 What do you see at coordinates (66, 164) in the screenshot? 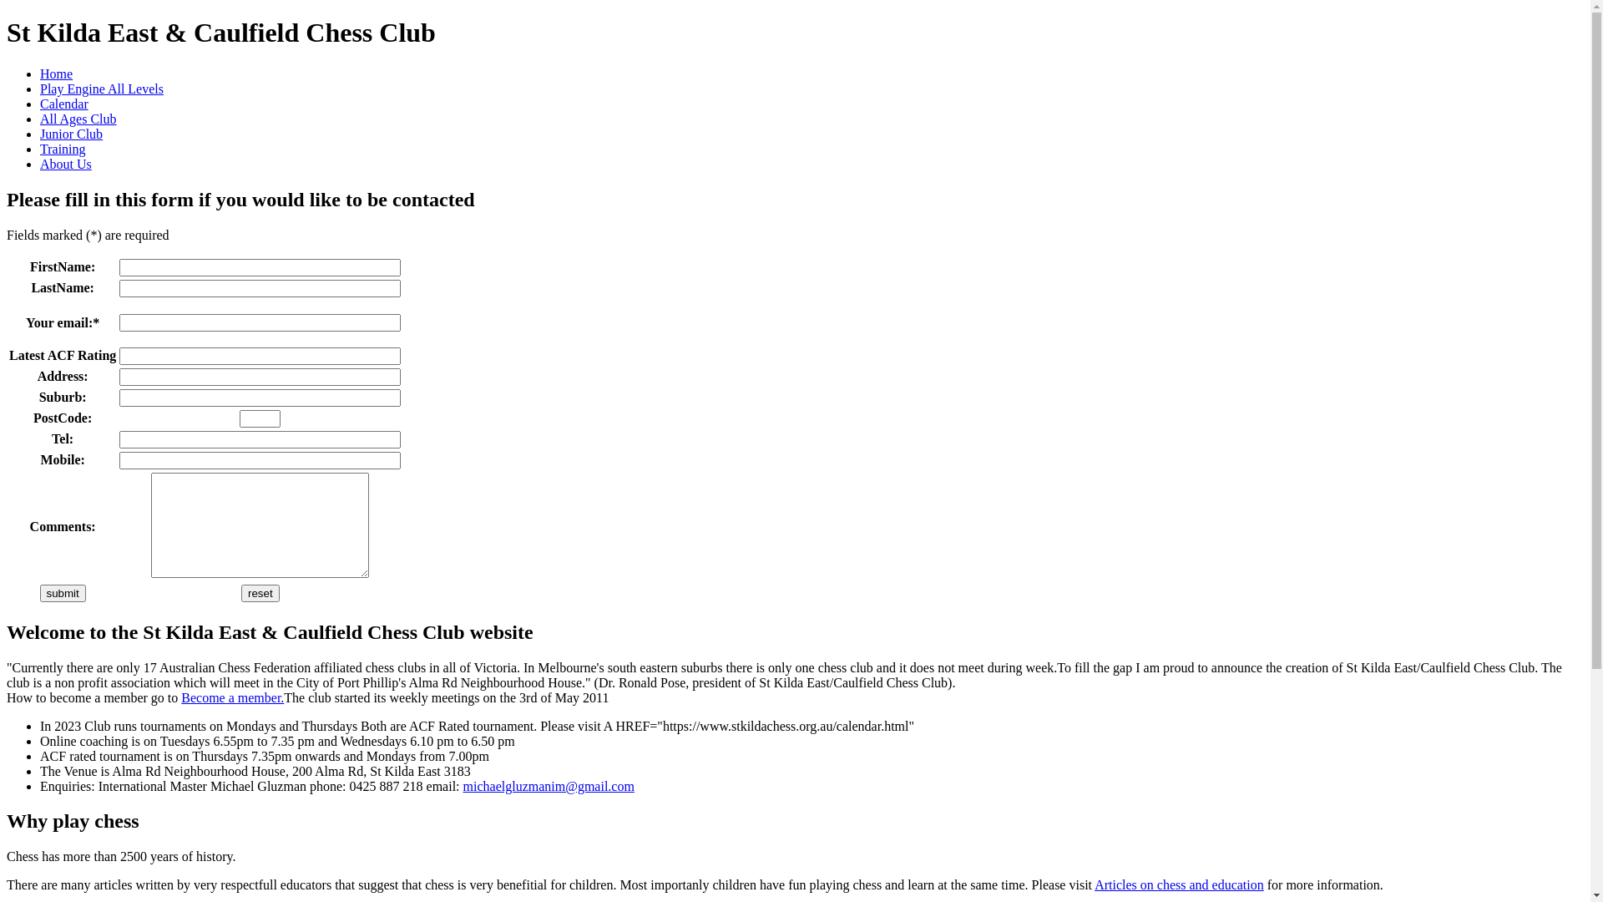
I see `About Us` at bounding box center [66, 164].